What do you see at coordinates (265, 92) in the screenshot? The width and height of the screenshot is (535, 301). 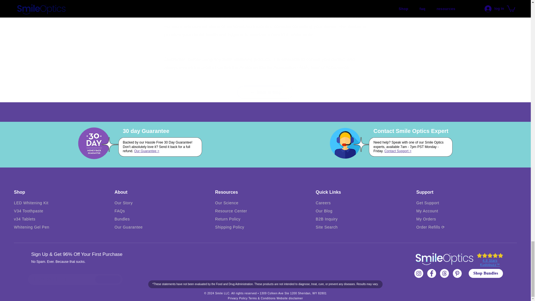 I see `Back to blog` at bounding box center [265, 92].